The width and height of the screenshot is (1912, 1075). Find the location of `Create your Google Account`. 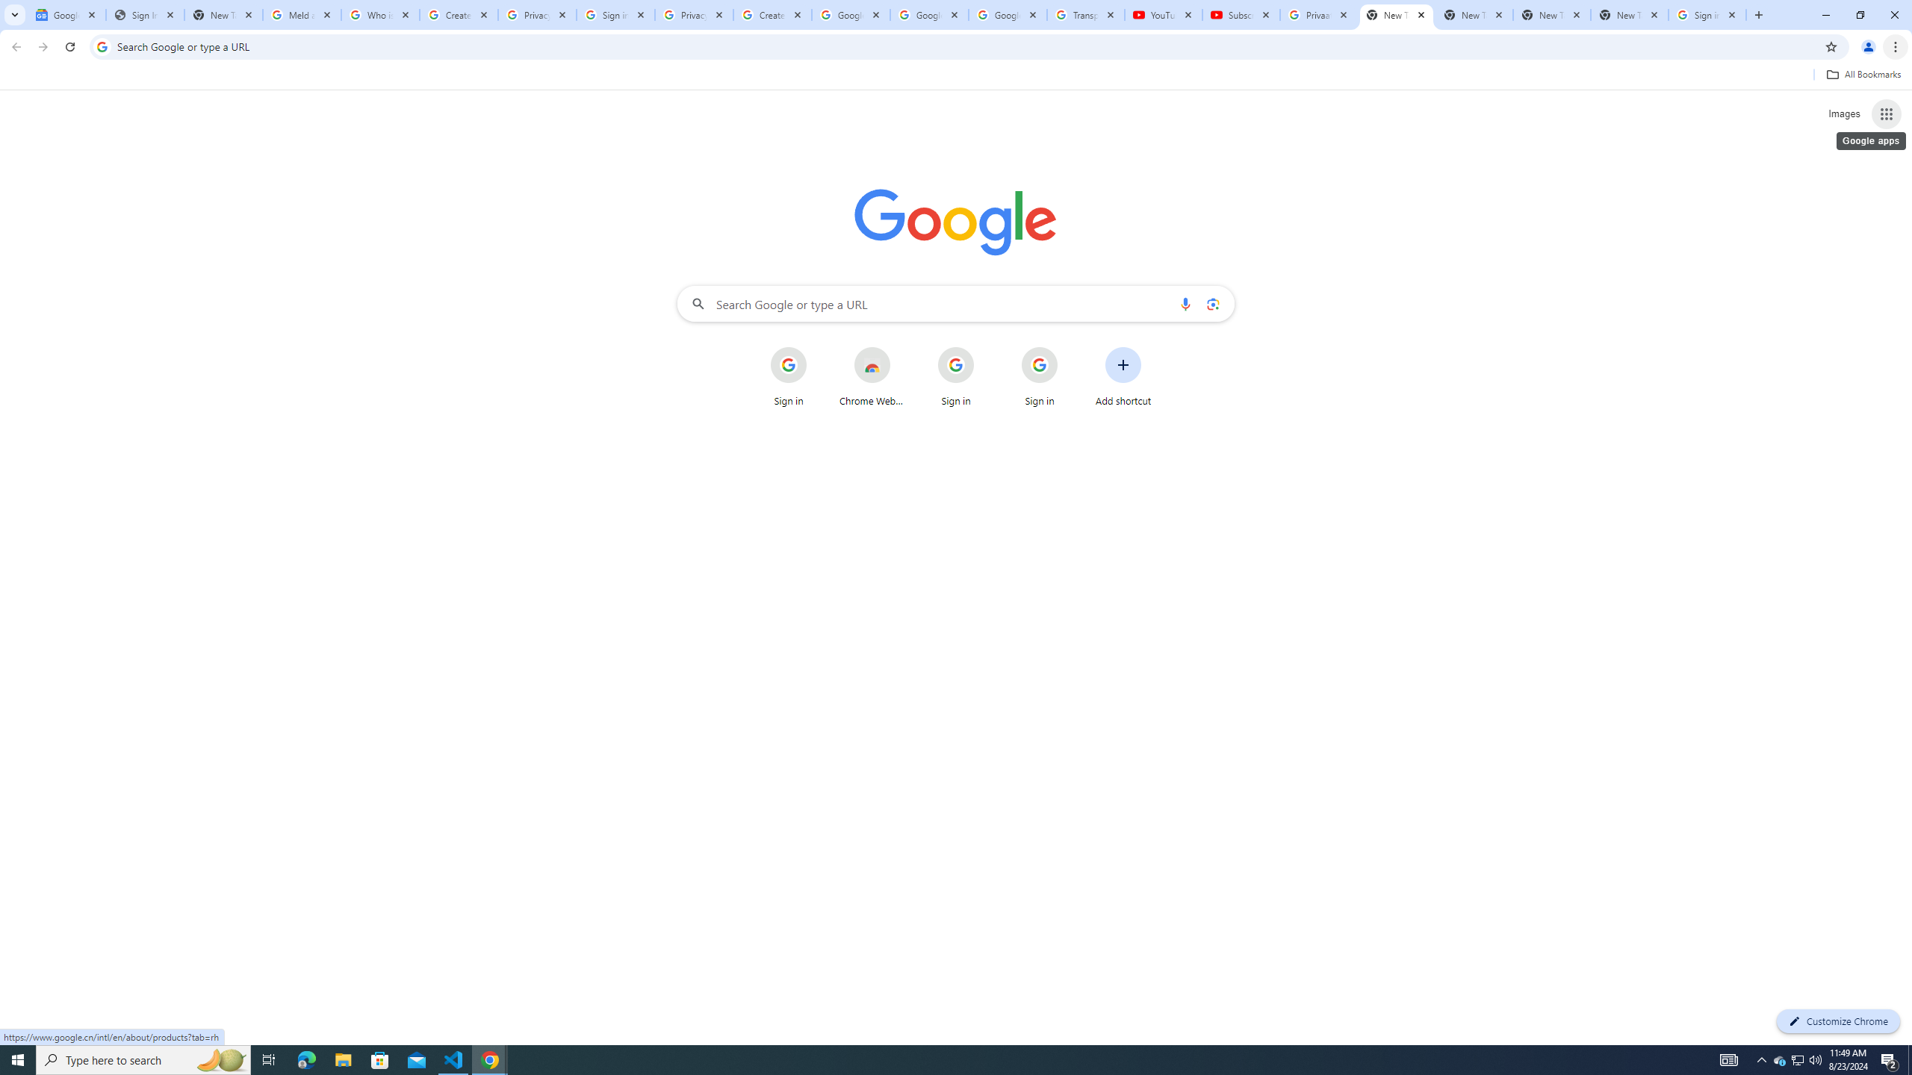

Create your Google Account is located at coordinates (459, 15).